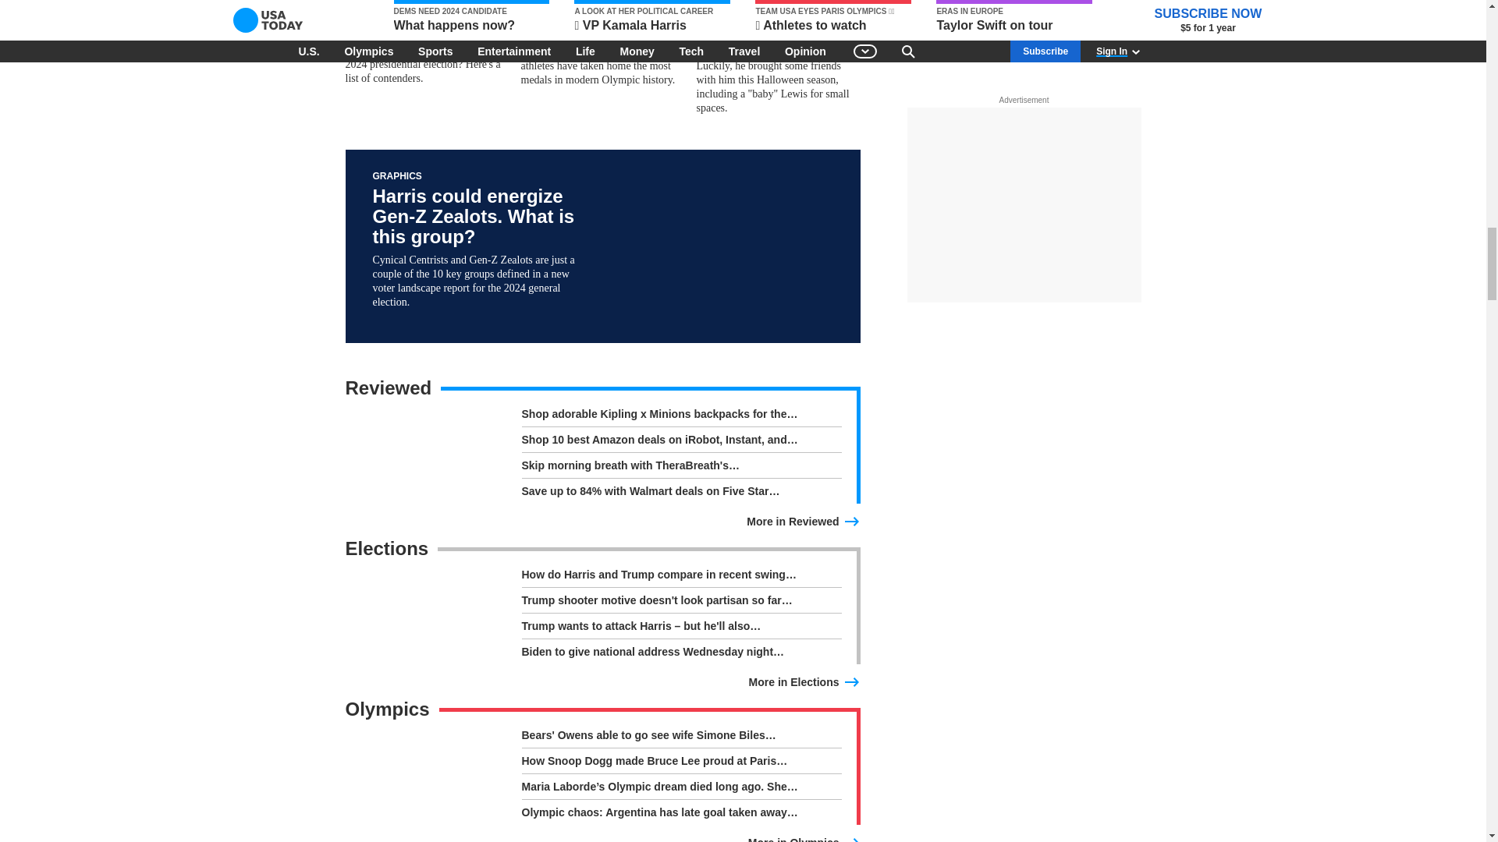 This screenshot has height=842, width=1498. What do you see at coordinates (680, 443) in the screenshot?
I see `Shop 10 best Amazon deals on iRobot, Instant, and Apple` at bounding box center [680, 443].